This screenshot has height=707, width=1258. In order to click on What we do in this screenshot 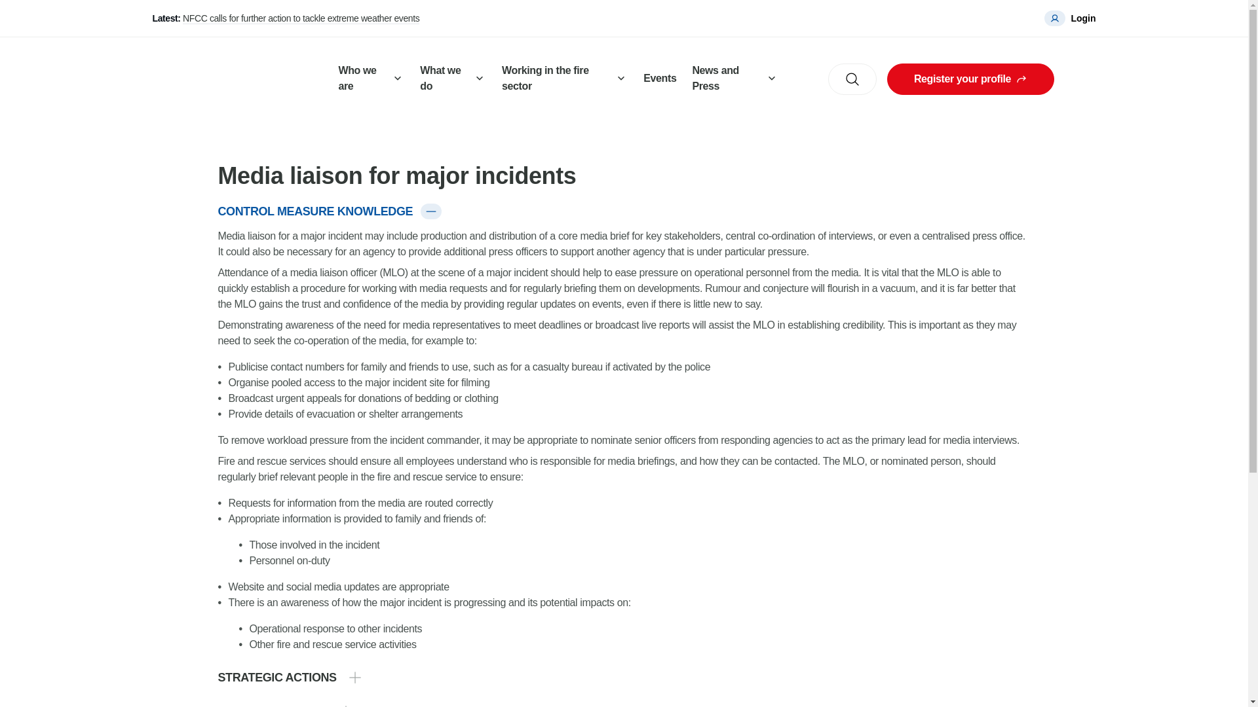, I will do `click(453, 79)`.